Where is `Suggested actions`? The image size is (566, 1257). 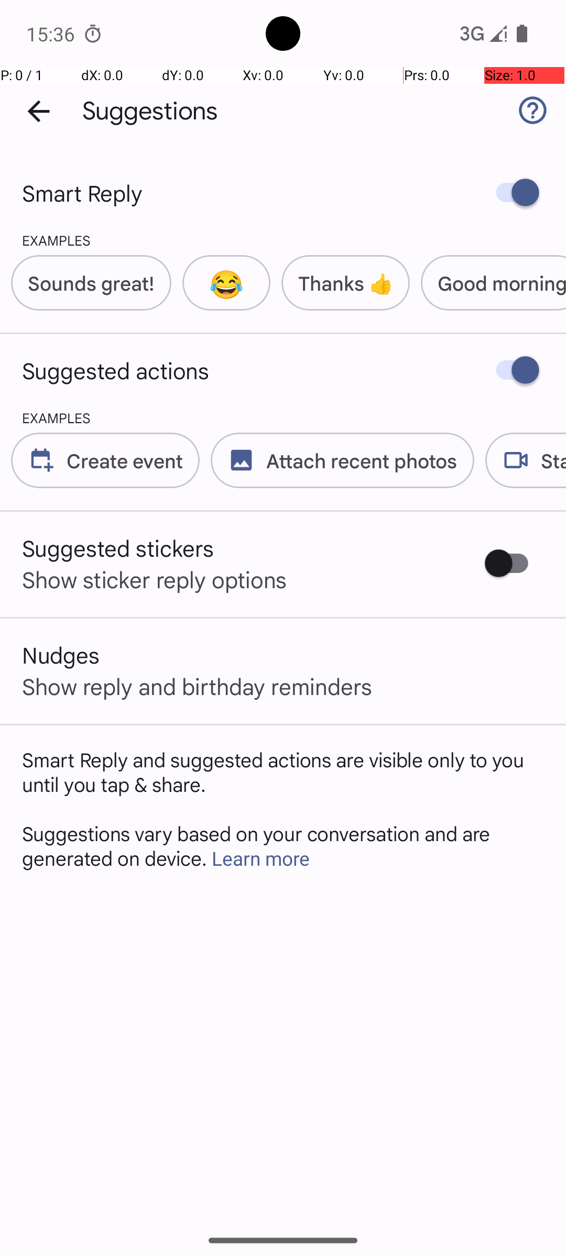
Suggested actions is located at coordinates (115, 370).